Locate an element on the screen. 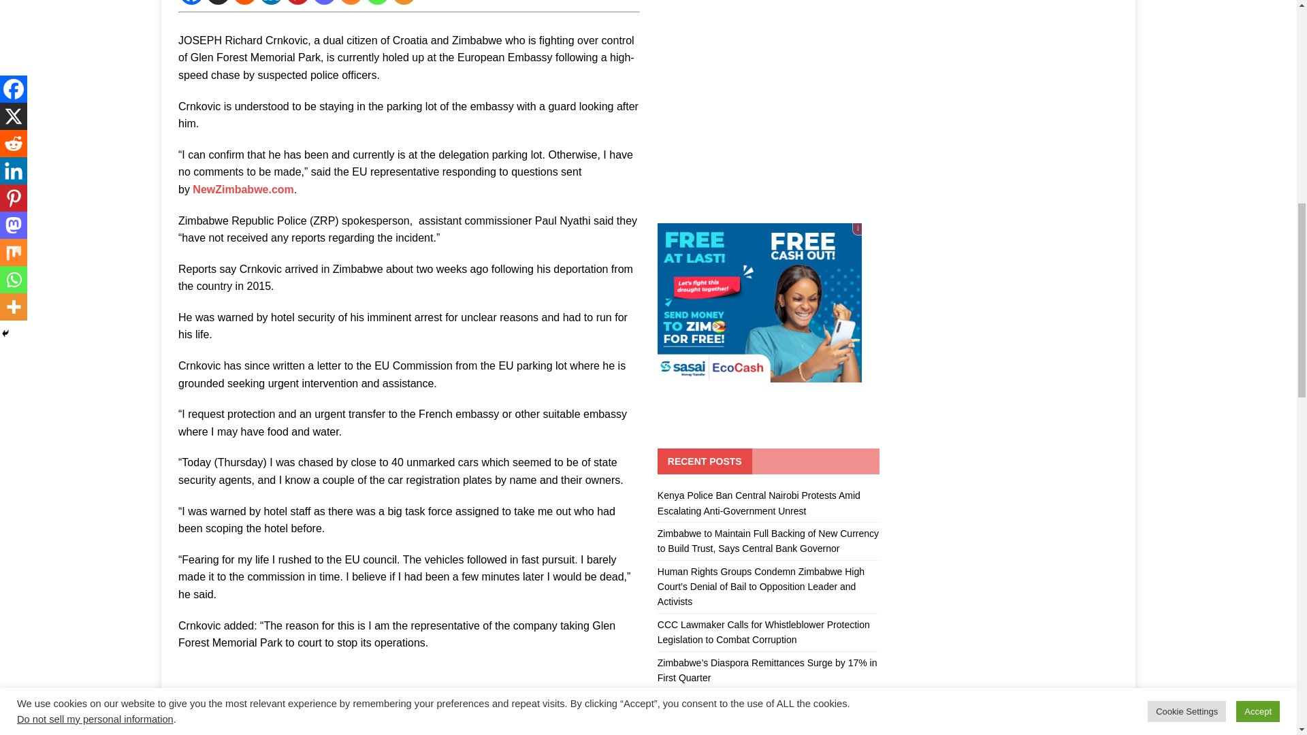 The height and width of the screenshot is (735, 1307). Mix is located at coordinates (351, 2).